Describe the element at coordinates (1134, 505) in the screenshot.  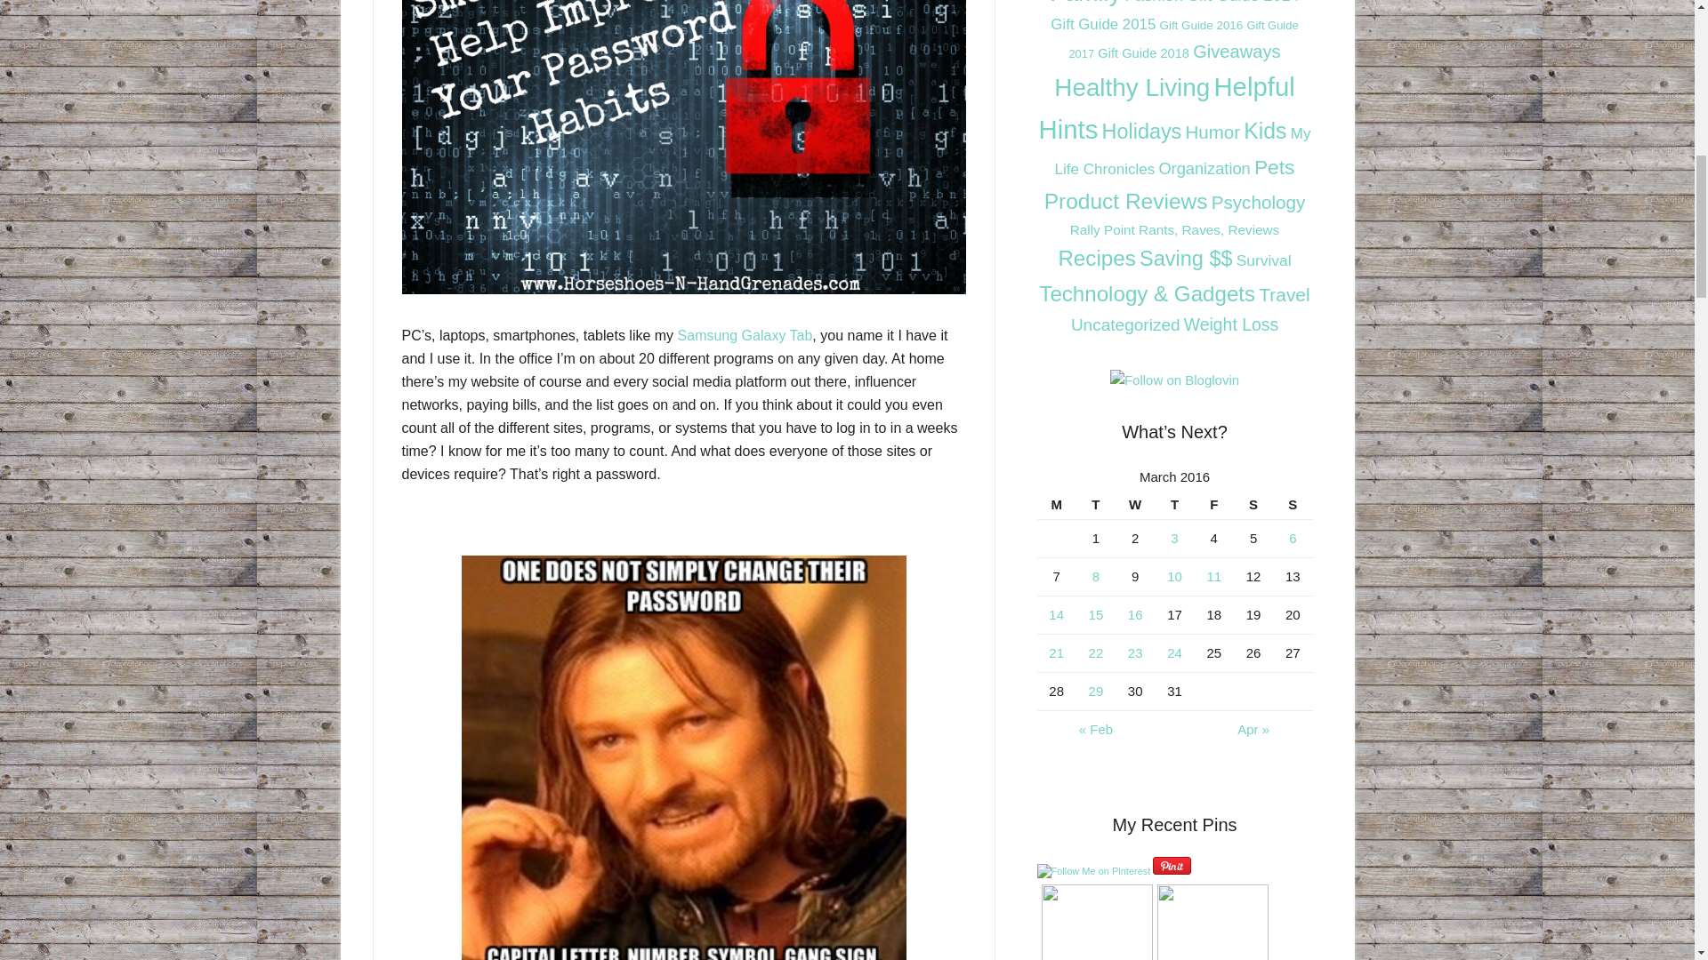
I see `Wednesday` at that location.